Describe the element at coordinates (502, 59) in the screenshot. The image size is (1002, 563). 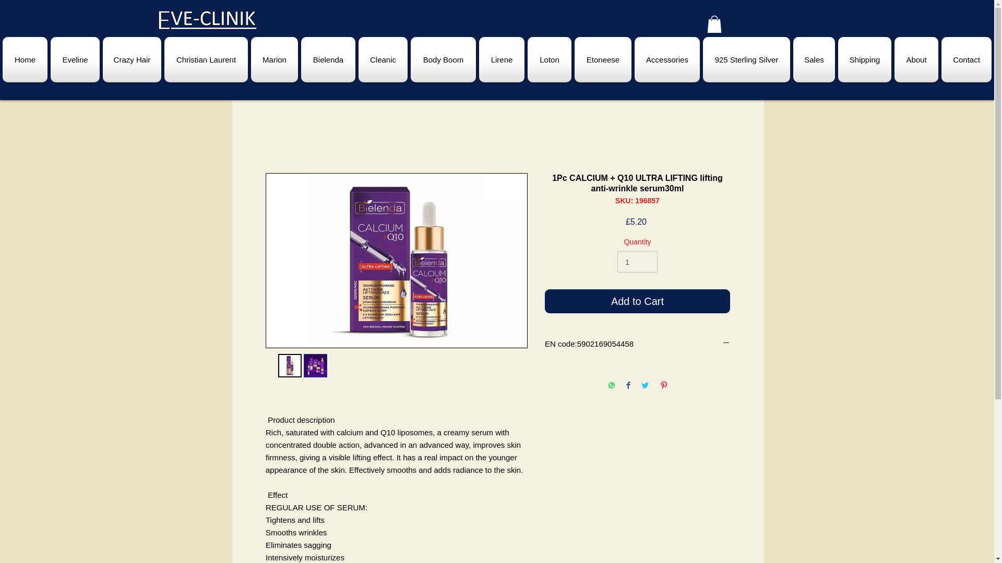
I see `Lirene` at that location.